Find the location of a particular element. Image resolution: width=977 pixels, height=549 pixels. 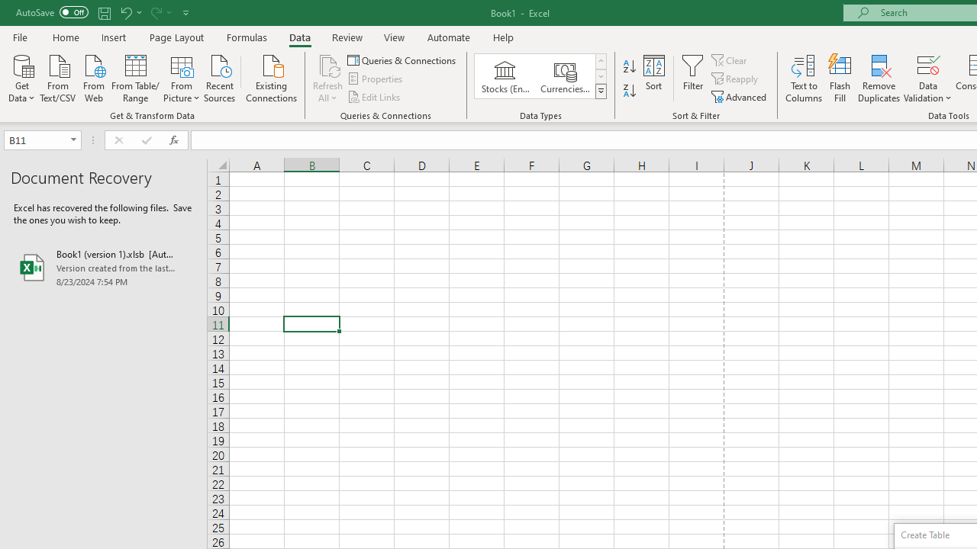

Clear is located at coordinates (730, 59).